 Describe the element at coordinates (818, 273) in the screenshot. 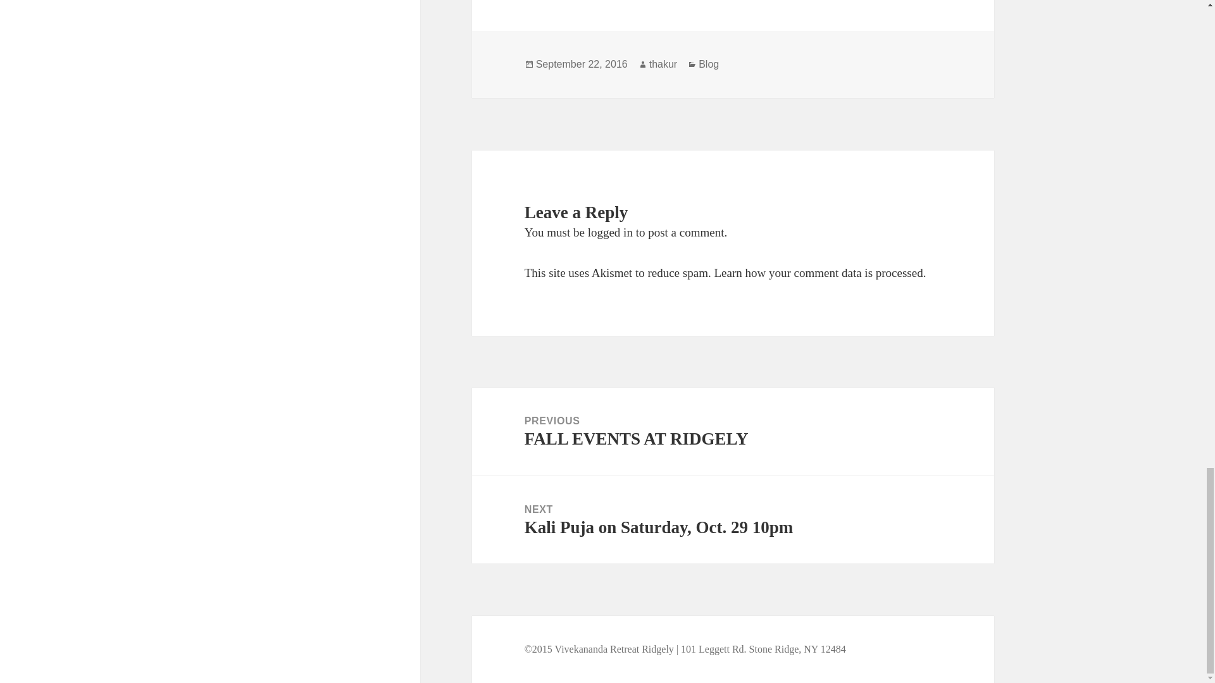

I see `Learn how your comment data is processed` at that location.